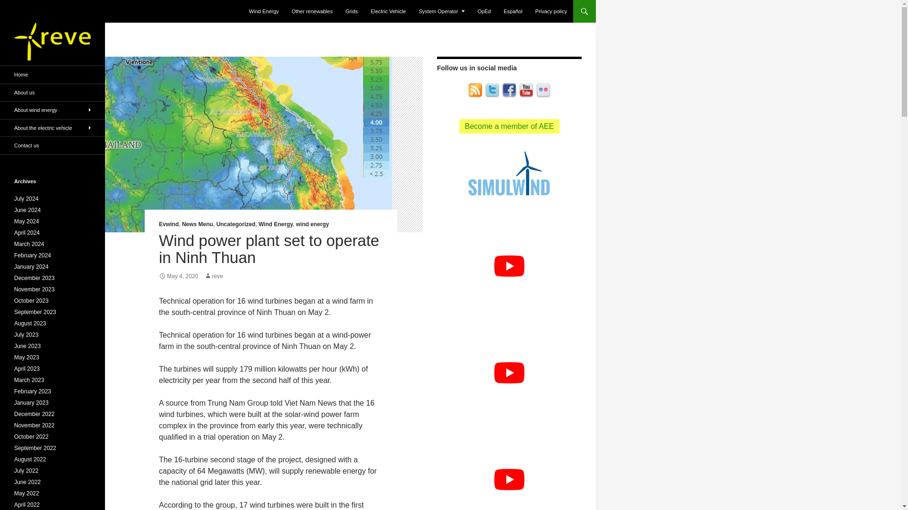 The image size is (908, 510). Describe the element at coordinates (264, 11) in the screenshot. I see `Wind Energy` at that location.